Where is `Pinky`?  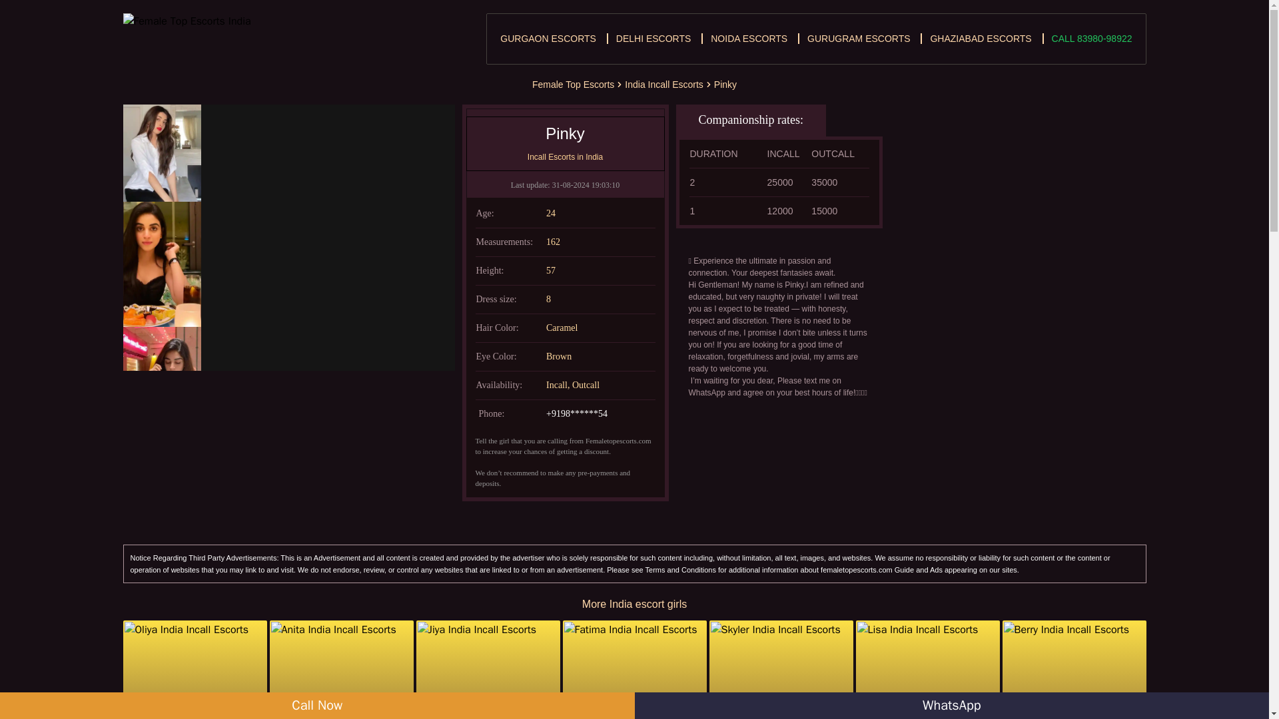
Pinky is located at coordinates (725, 84).